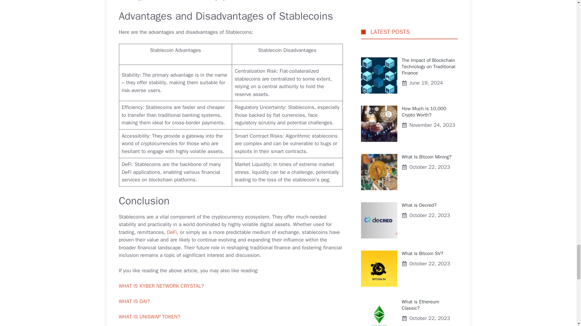  Describe the element at coordinates (134, 301) in the screenshot. I see `WHAT IS DAI?` at that location.